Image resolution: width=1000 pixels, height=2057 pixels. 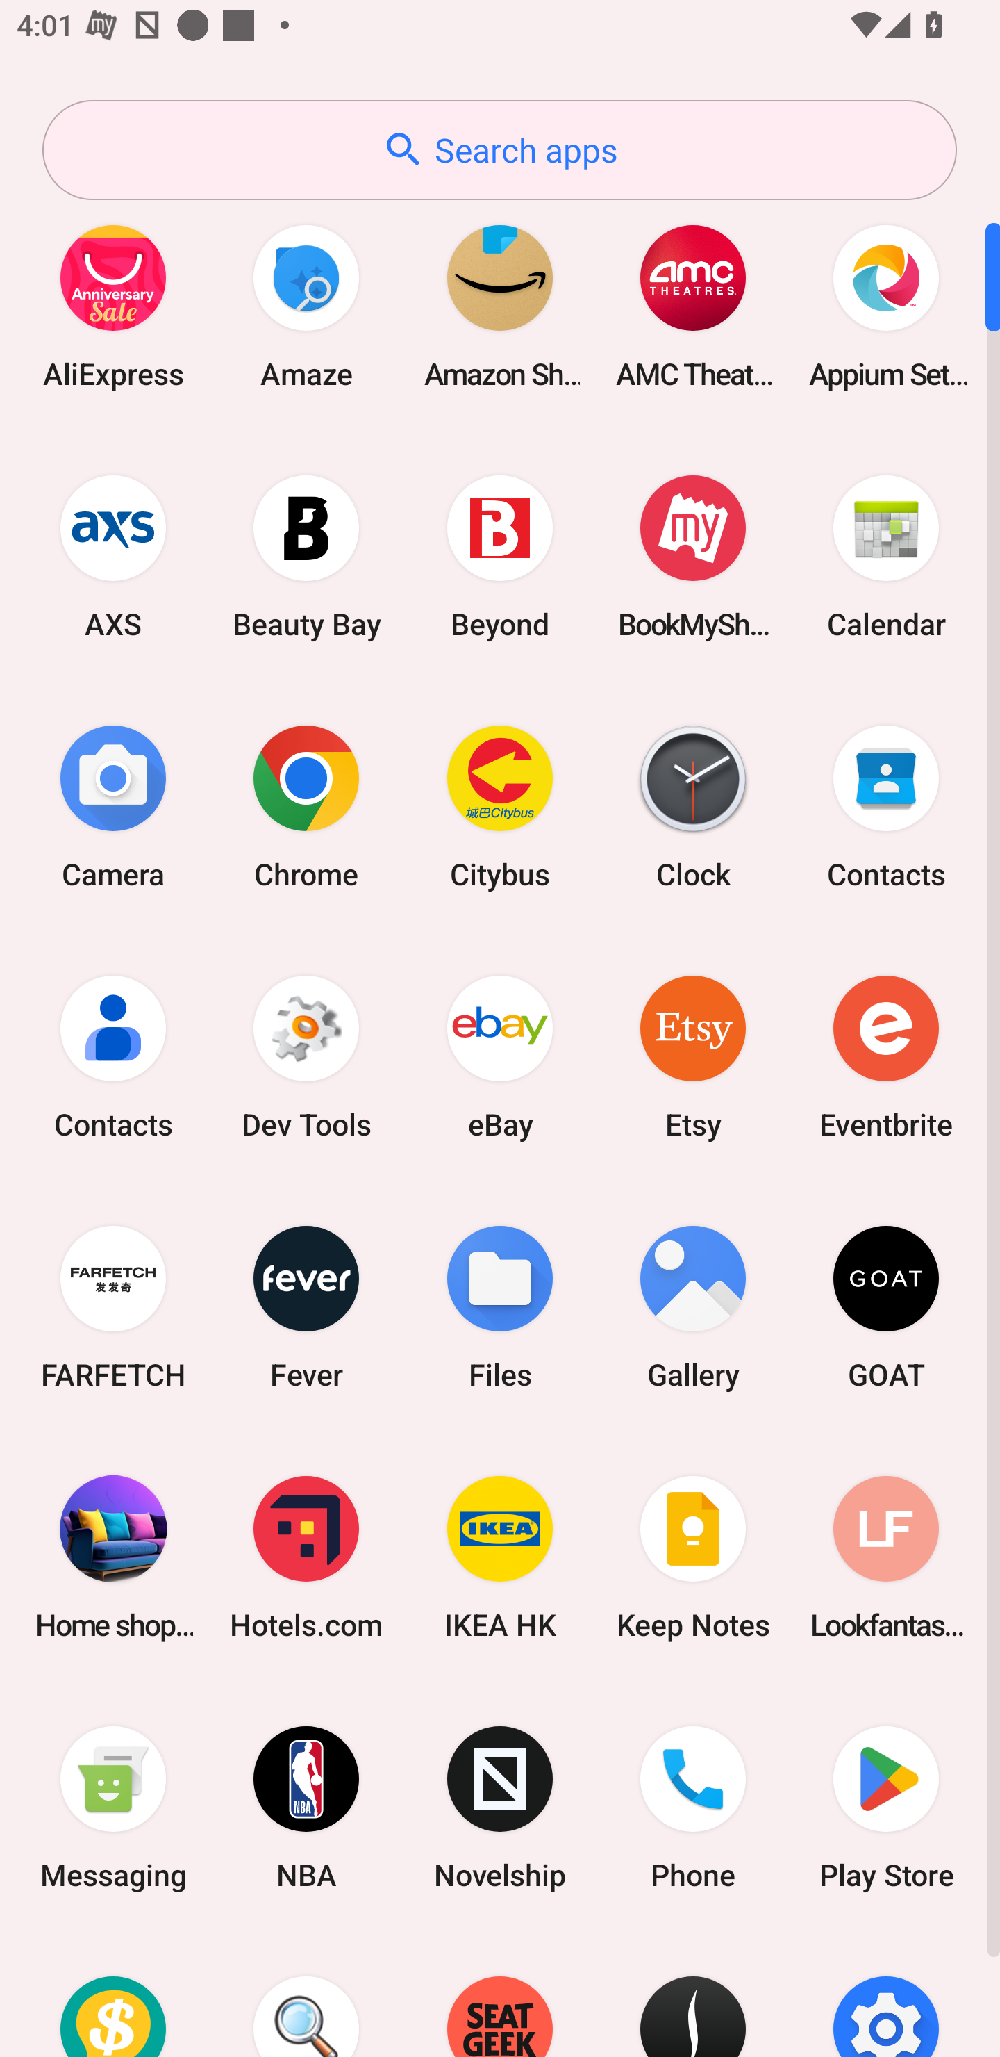 What do you see at coordinates (693, 1808) in the screenshot?
I see `Phone` at bounding box center [693, 1808].